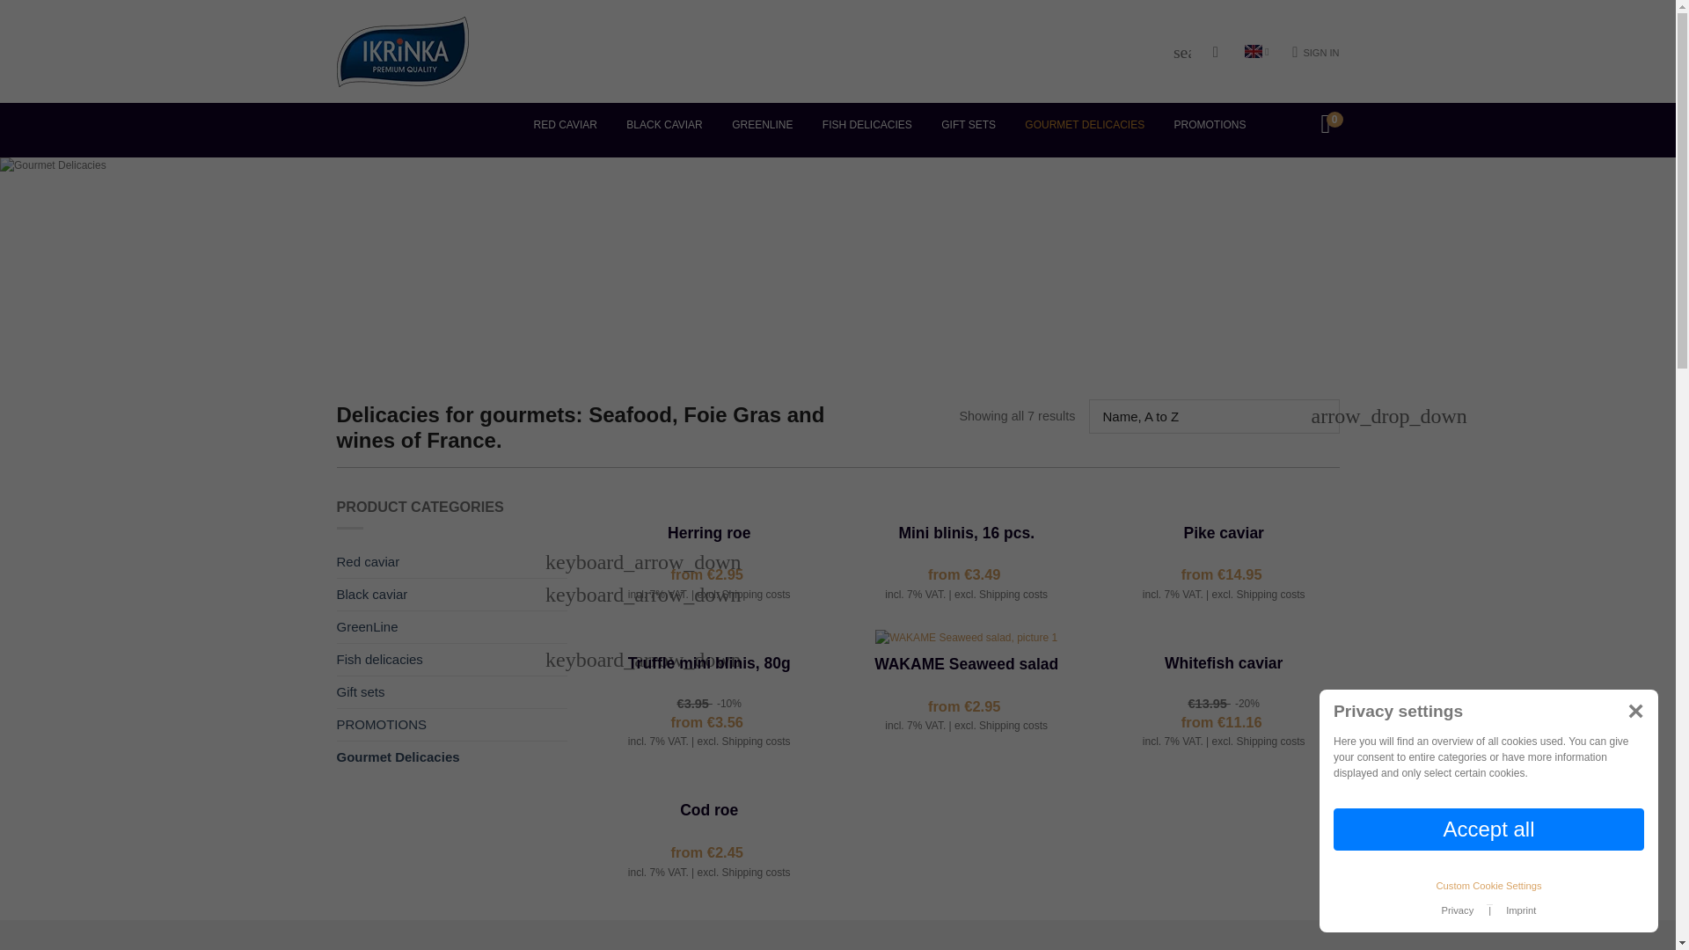 The image size is (1689, 950). Describe the element at coordinates (401, 50) in the screenshot. I see `IKRiNKA` at that location.